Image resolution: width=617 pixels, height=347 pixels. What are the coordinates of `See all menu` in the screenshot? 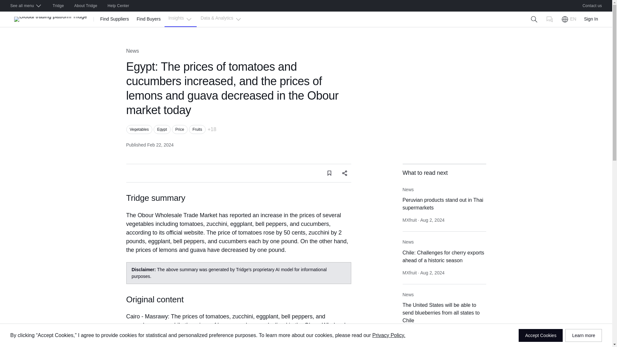 It's located at (26, 6).